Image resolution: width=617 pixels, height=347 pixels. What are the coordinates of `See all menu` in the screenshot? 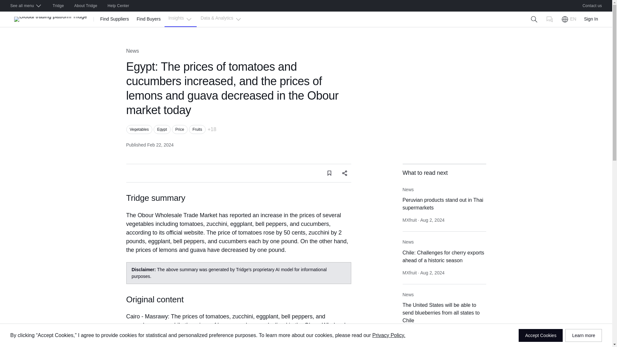 It's located at (26, 6).